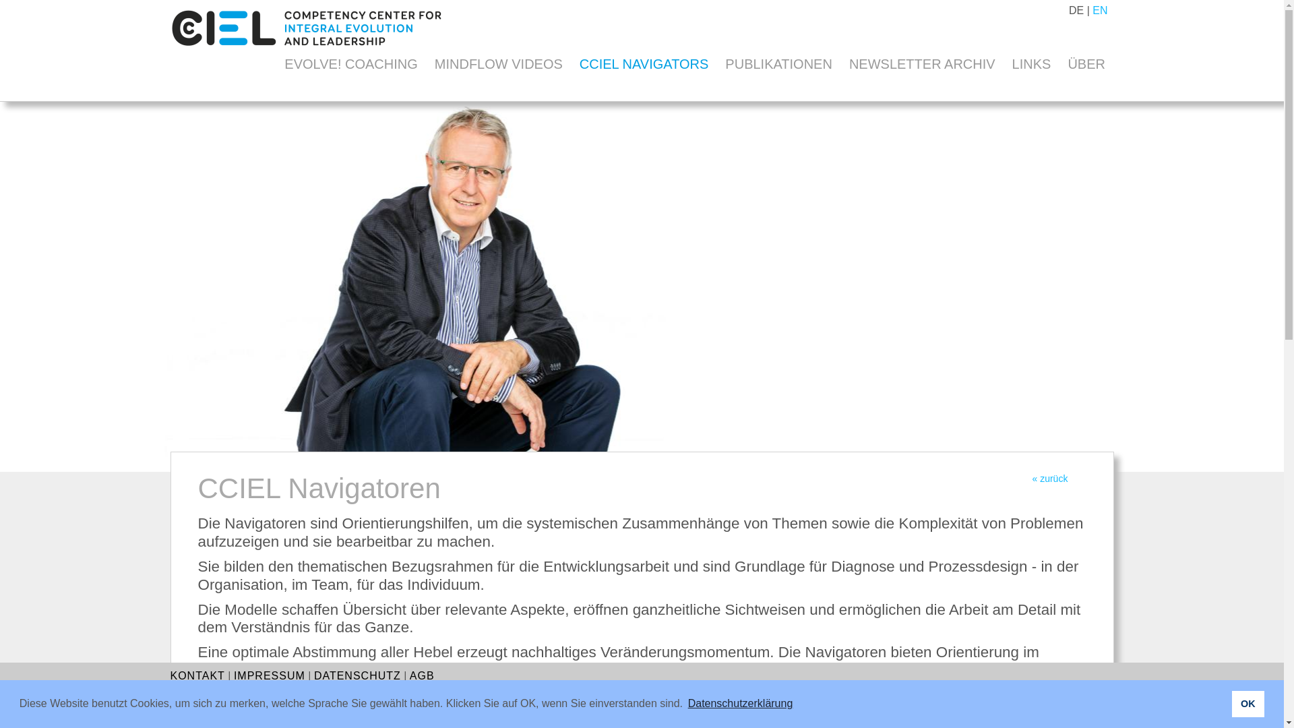 Image resolution: width=1294 pixels, height=728 pixels. What do you see at coordinates (1054, 715) in the screenshot?
I see `Twitter` at bounding box center [1054, 715].